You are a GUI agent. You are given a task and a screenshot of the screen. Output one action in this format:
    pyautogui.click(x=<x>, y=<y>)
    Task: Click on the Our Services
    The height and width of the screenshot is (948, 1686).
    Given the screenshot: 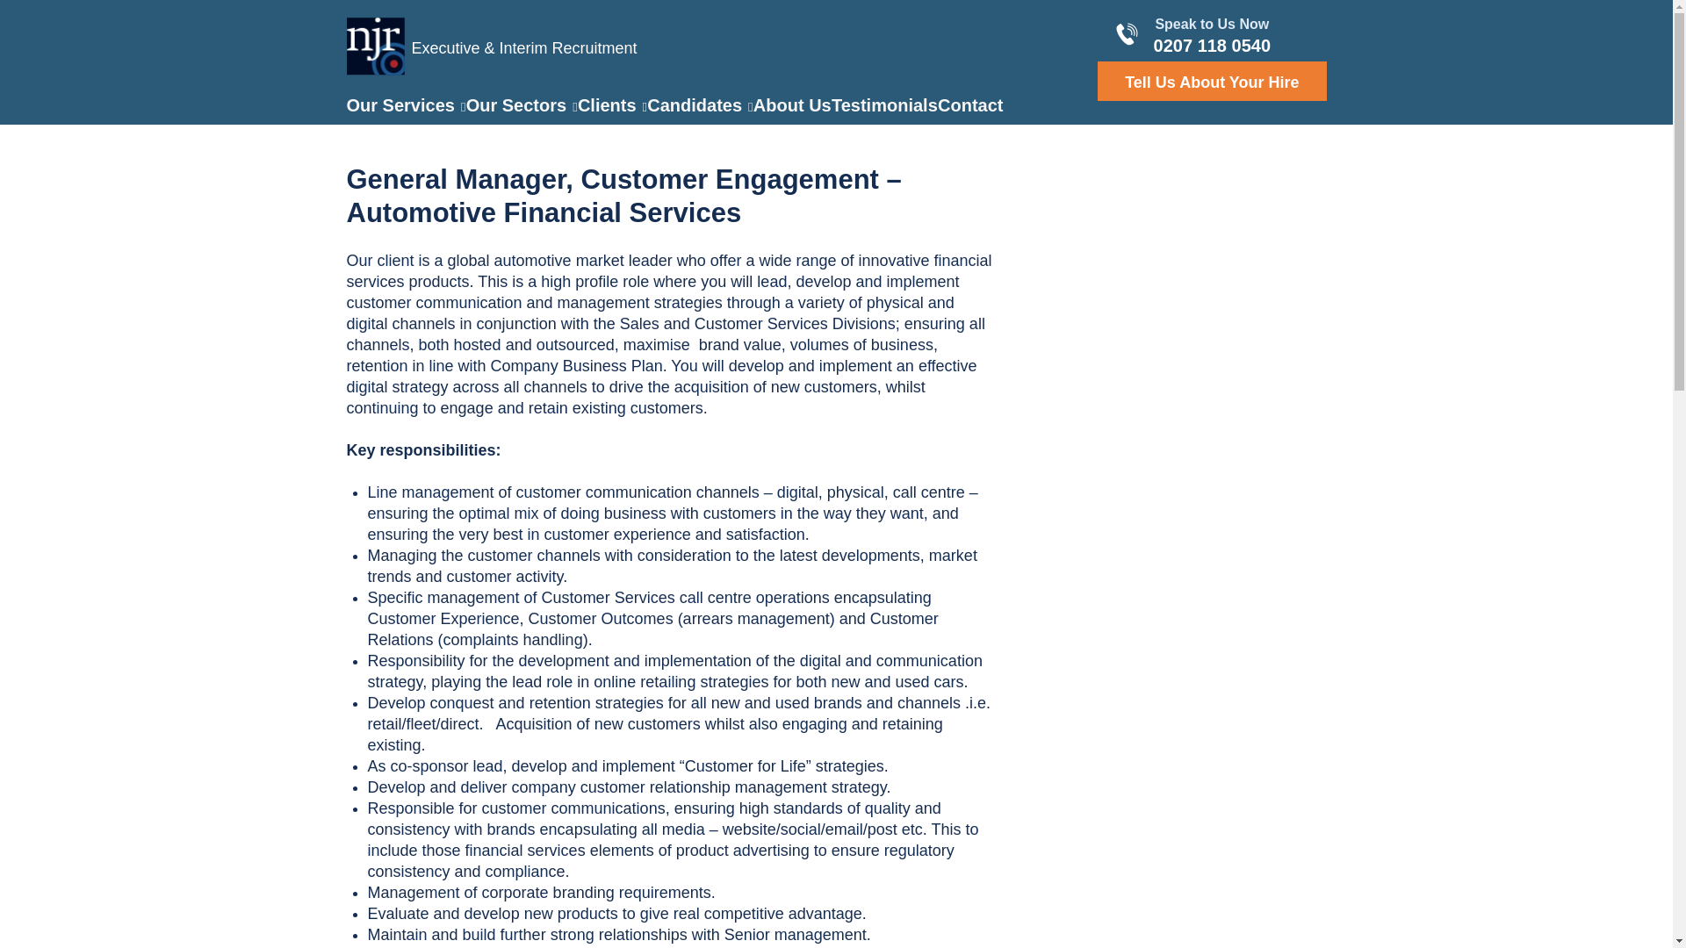 What is the action you would take?
    pyautogui.click(x=405, y=105)
    